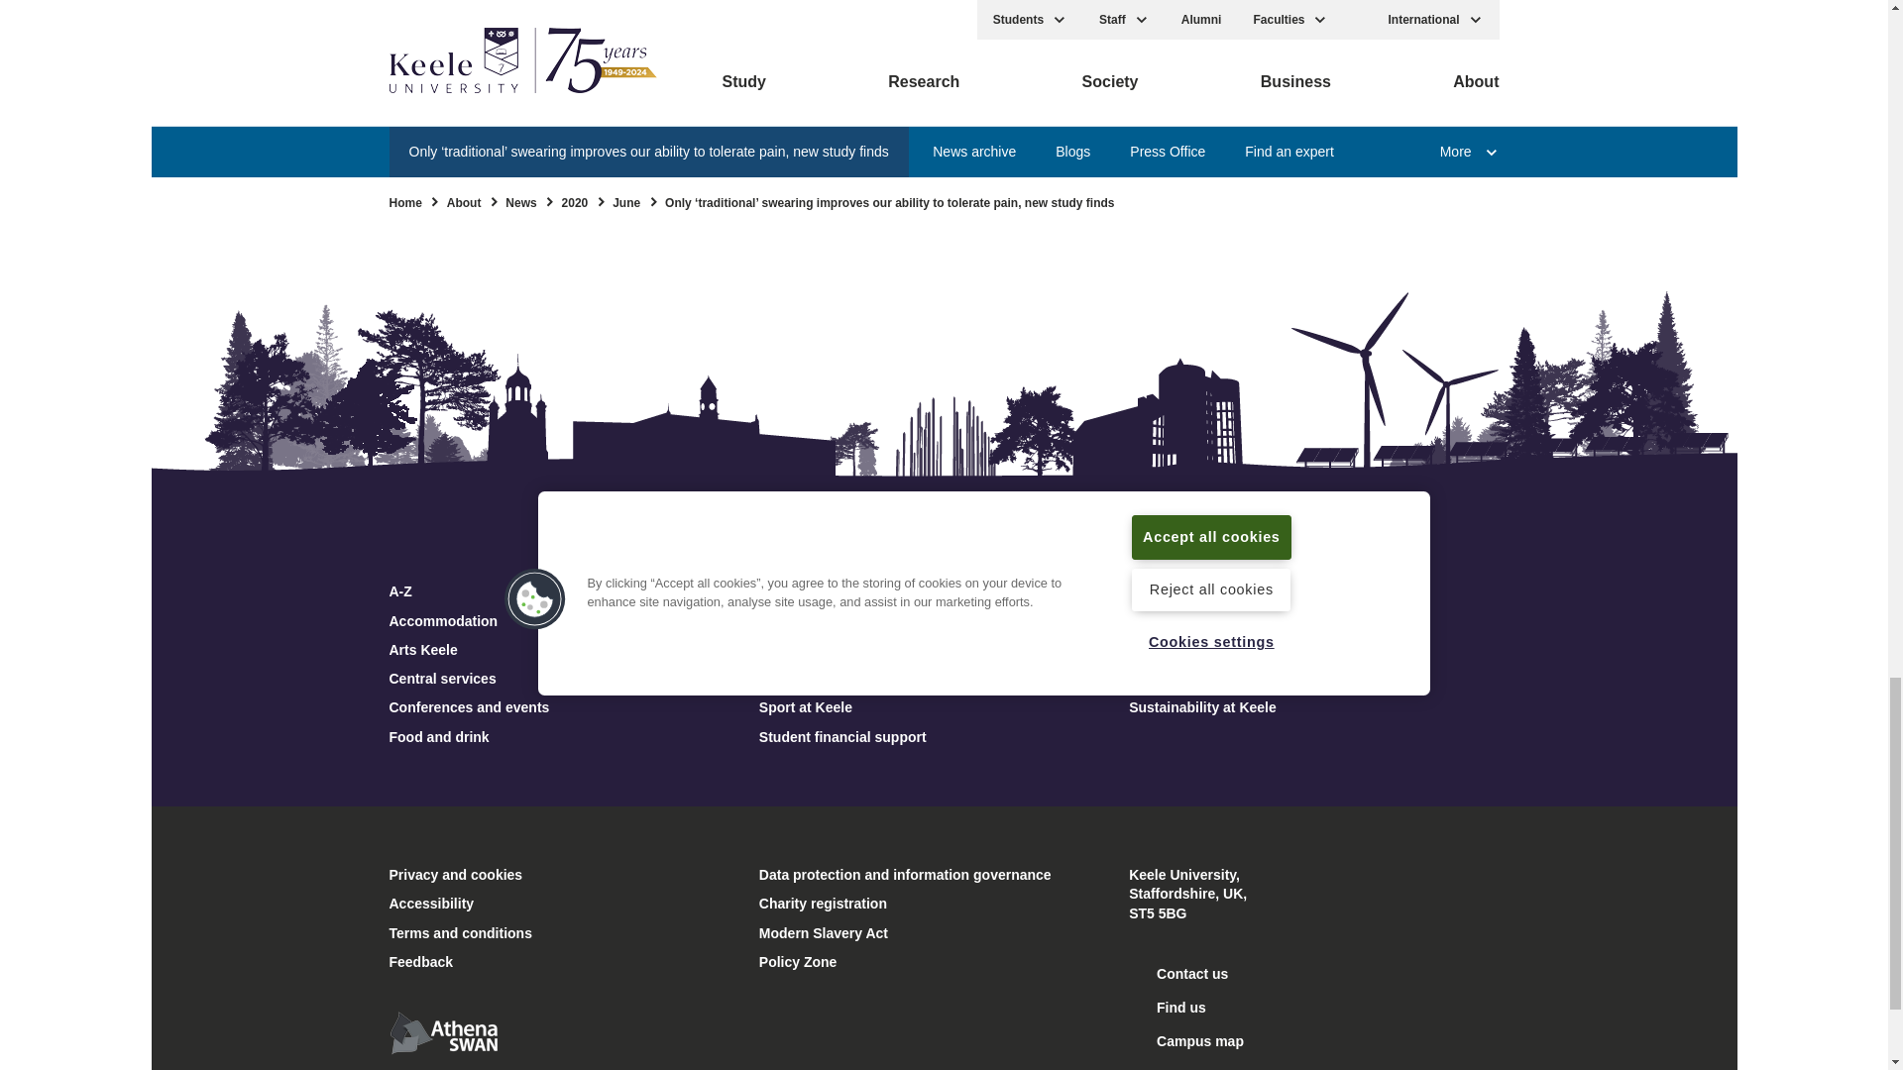  Describe the element at coordinates (1047, 182) in the screenshot. I see `Link to LinkedIn` at that location.